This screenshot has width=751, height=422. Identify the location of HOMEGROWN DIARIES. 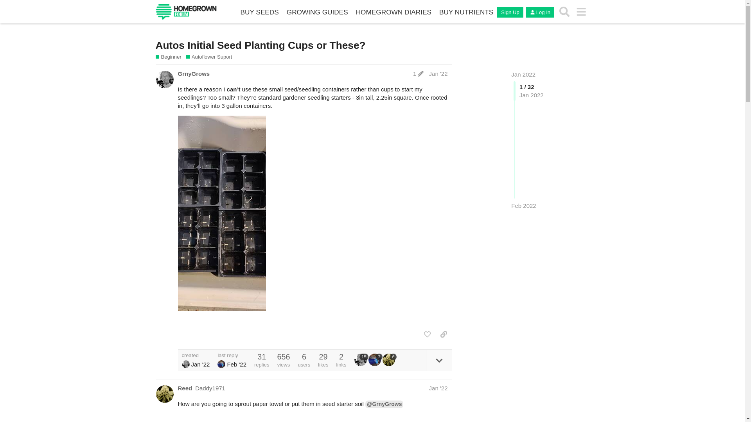
(393, 12).